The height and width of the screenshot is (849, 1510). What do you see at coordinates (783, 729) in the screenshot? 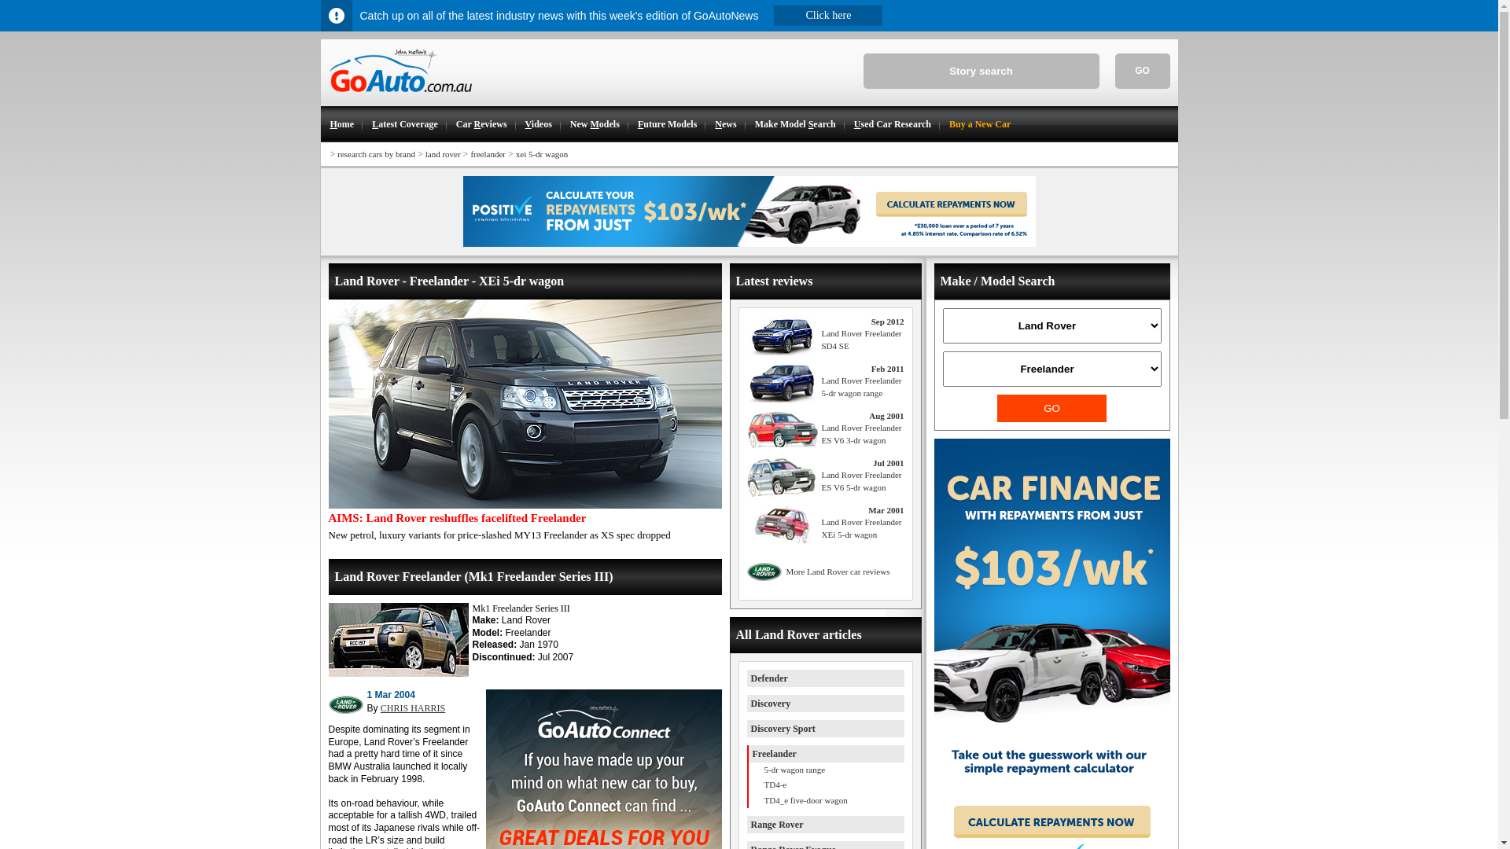
I see `Discovery Sport` at bounding box center [783, 729].